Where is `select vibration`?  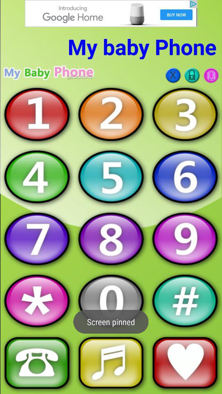
select vibration is located at coordinates (211, 76).